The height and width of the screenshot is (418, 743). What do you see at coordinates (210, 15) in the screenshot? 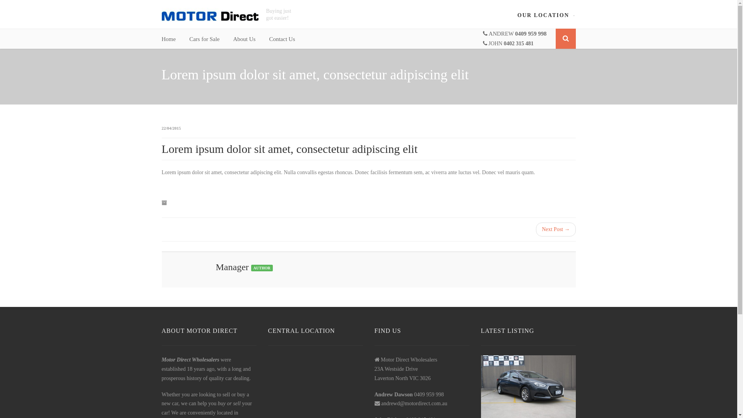
I see `Motor Direct Melbourne Car Wholesalers` at bounding box center [210, 15].